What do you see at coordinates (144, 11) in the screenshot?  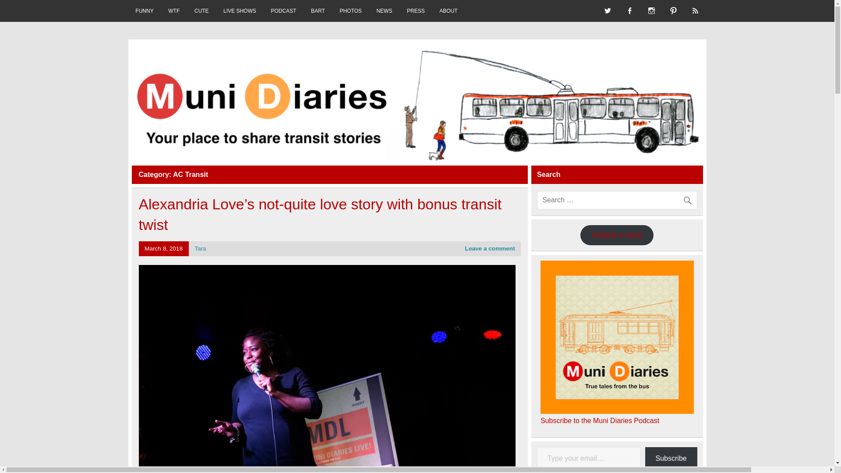 I see `FUNNY` at bounding box center [144, 11].